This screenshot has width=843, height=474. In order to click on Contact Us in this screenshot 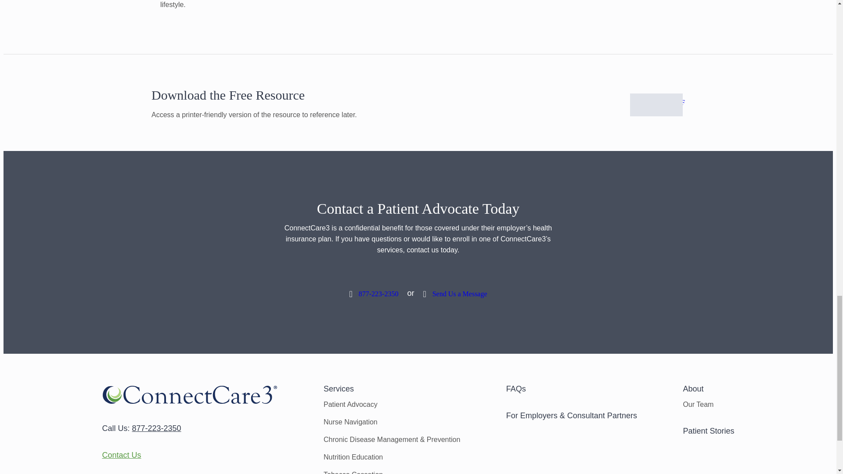, I will do `click(121, 455)`.